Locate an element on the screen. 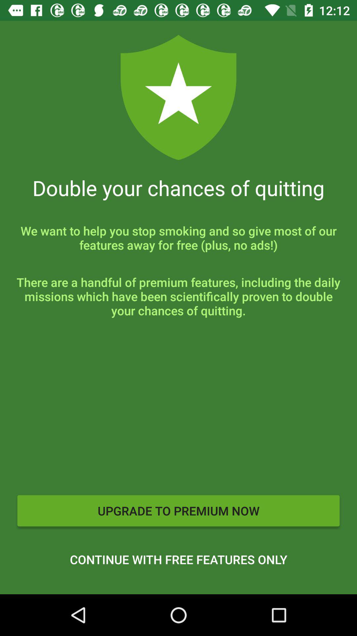  launch the icon below upgrade to premium icon is located at coordinates (178, 559).